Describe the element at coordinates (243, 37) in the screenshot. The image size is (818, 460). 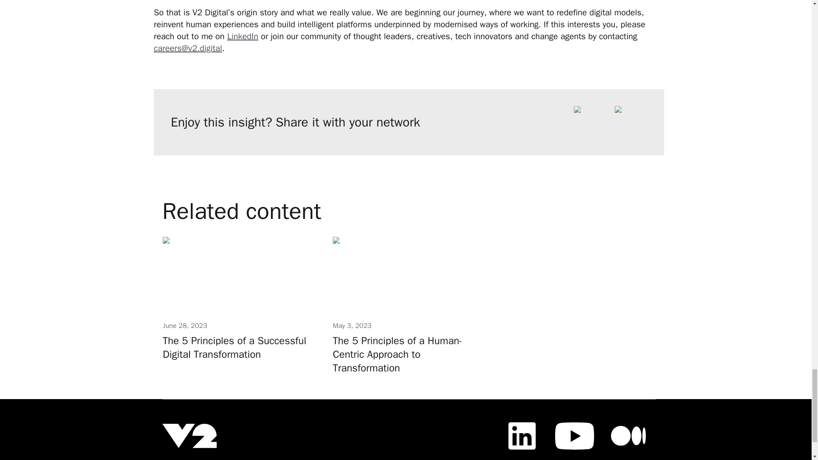
I see `LinkedIn` at that location.